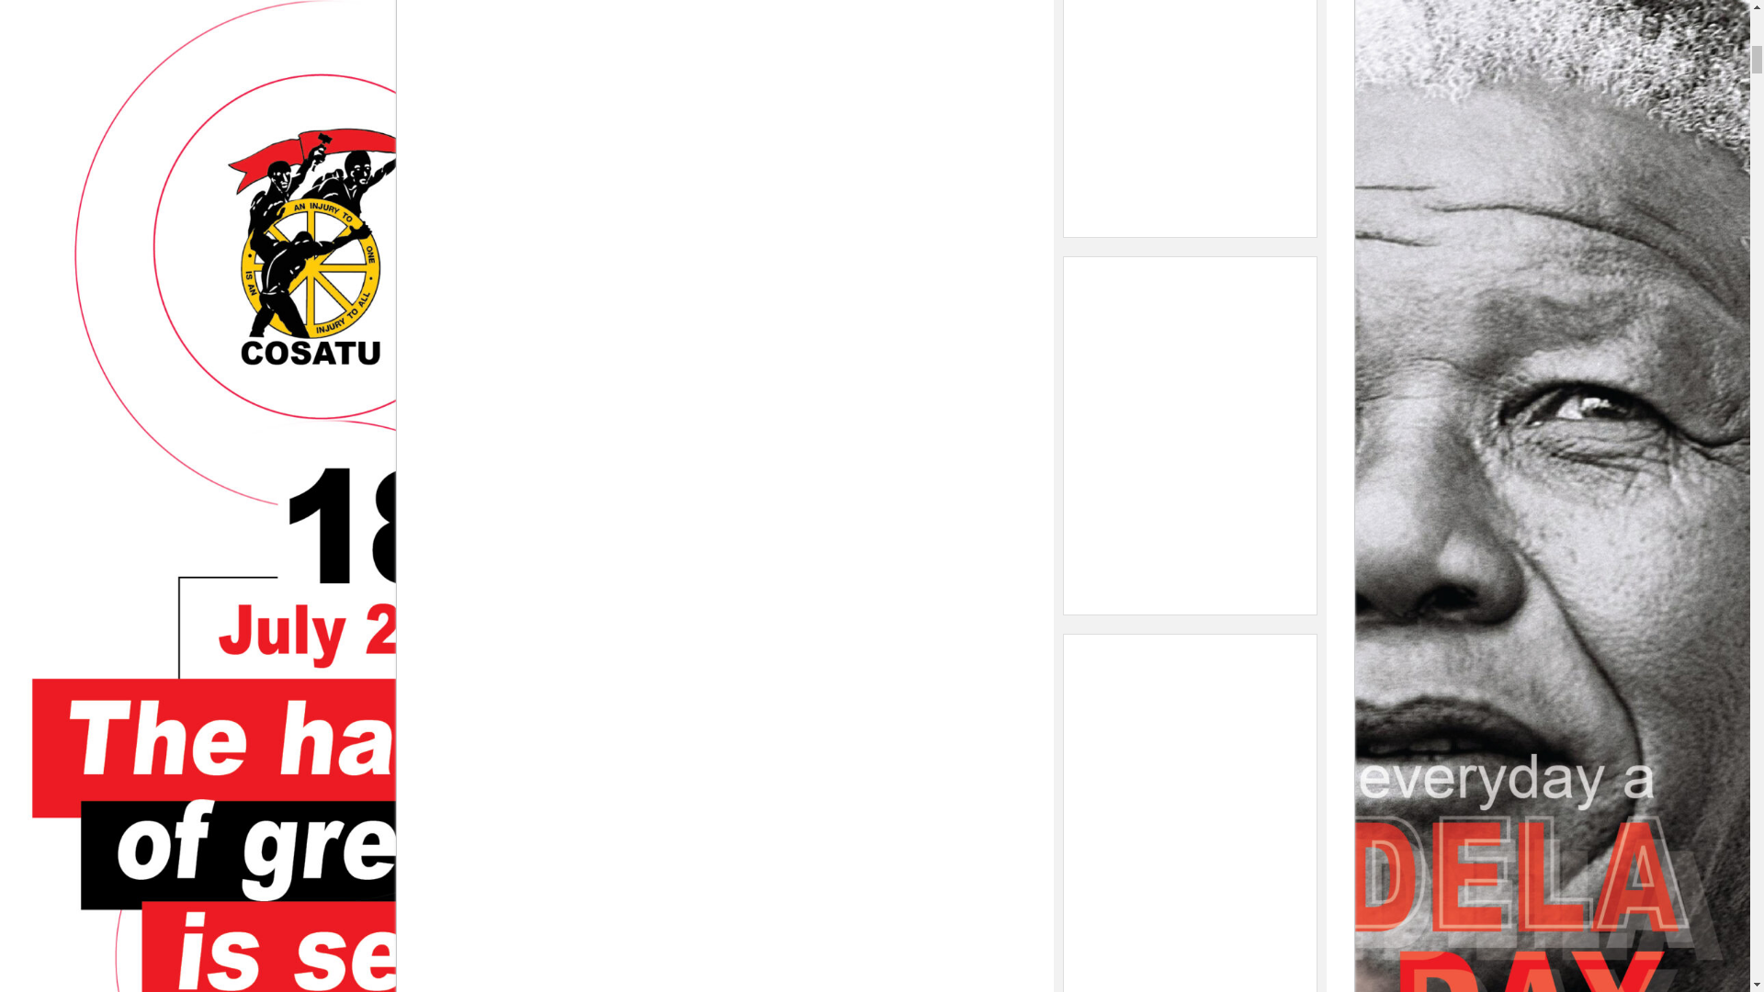  Describe the element at coordinates (1189, 107) in the screenshot. I see `Sadtu calls on cooperation to ensure learner safety` at that location.